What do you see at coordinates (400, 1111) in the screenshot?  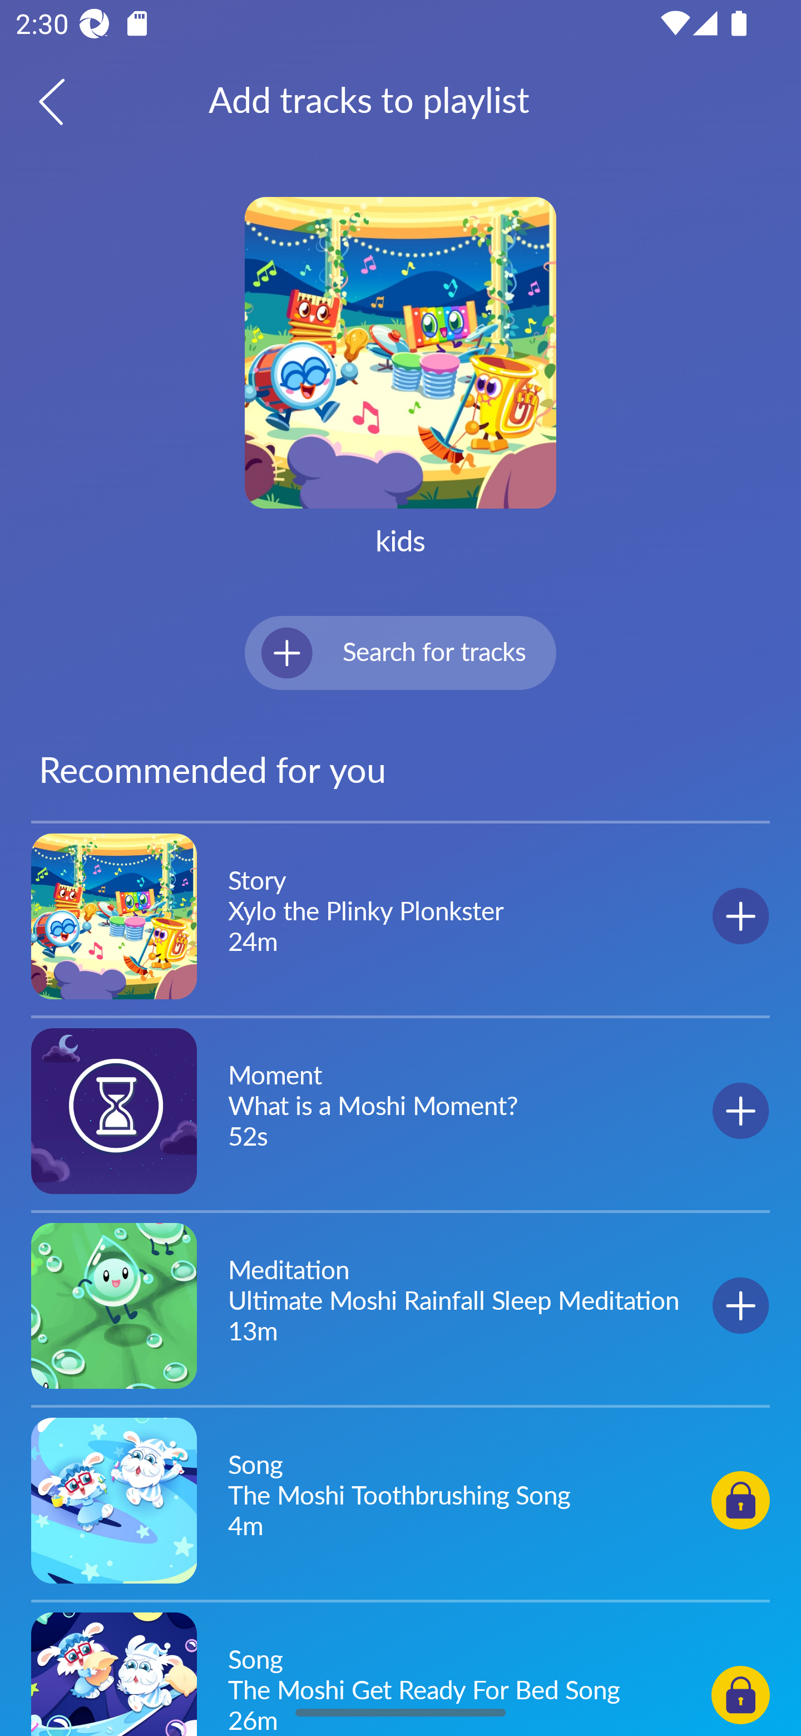 I see `Moment What is a Moshi Moment? 52s` at bounding box center [400, 1111].